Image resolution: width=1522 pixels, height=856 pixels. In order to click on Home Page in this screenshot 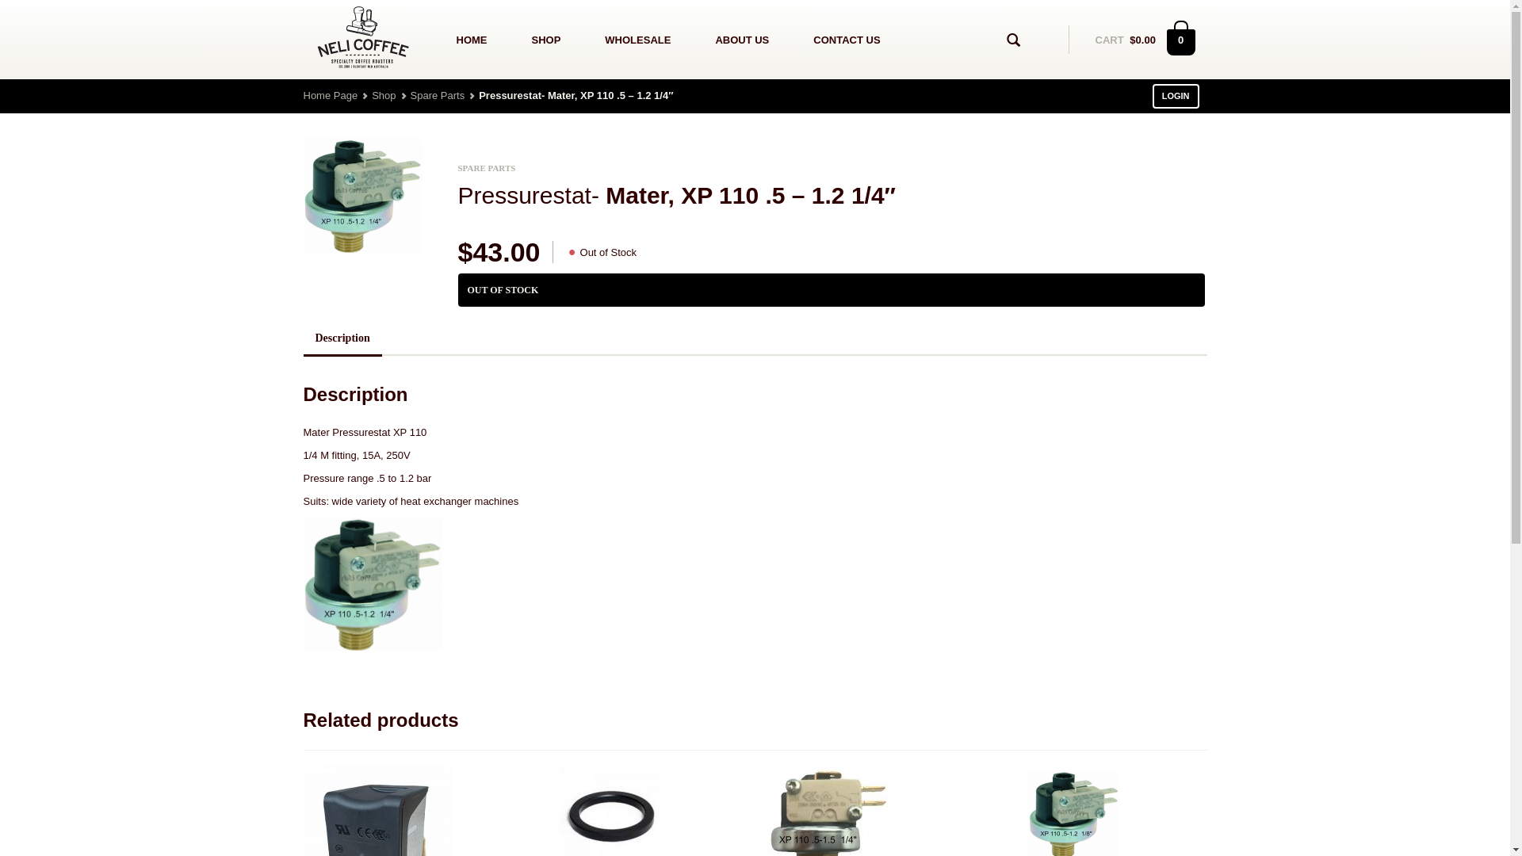, I will do `click(330, 95)`.